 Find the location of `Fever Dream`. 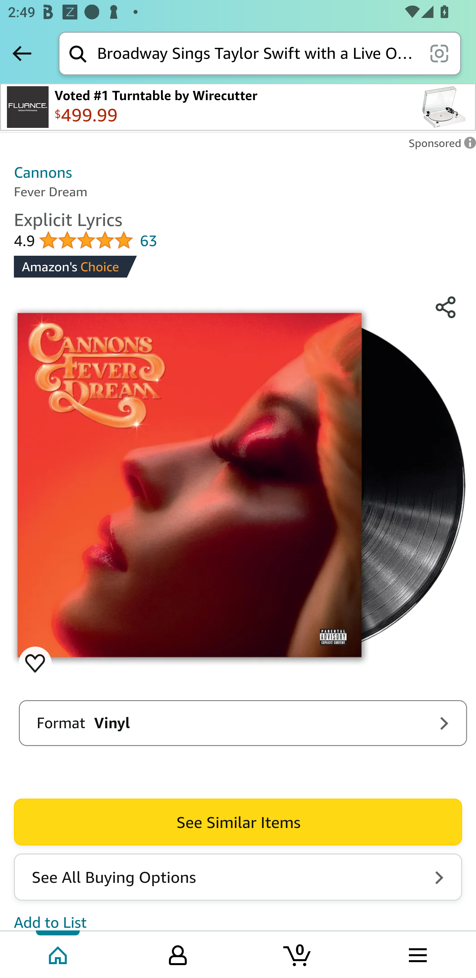

Fever Dream is located at coordinates (238, 486).